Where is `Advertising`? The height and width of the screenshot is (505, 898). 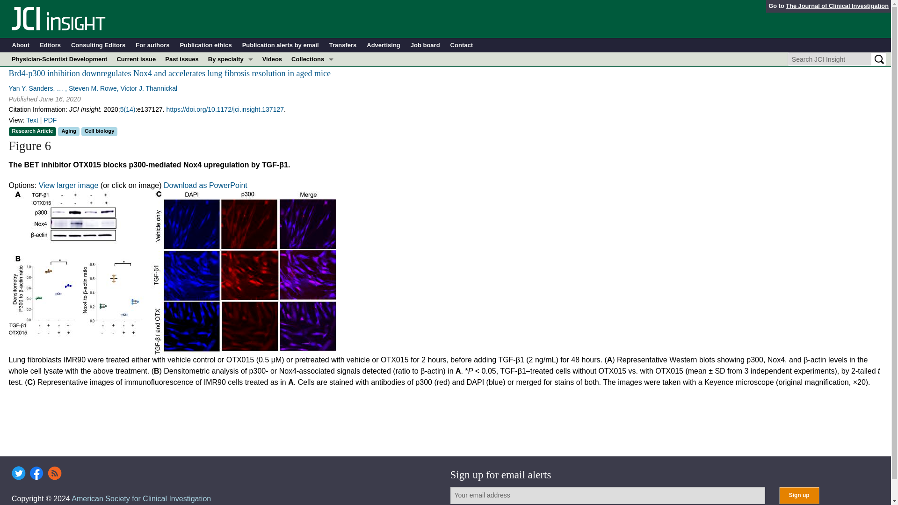 Advertising is located at coordinates (384, 45).